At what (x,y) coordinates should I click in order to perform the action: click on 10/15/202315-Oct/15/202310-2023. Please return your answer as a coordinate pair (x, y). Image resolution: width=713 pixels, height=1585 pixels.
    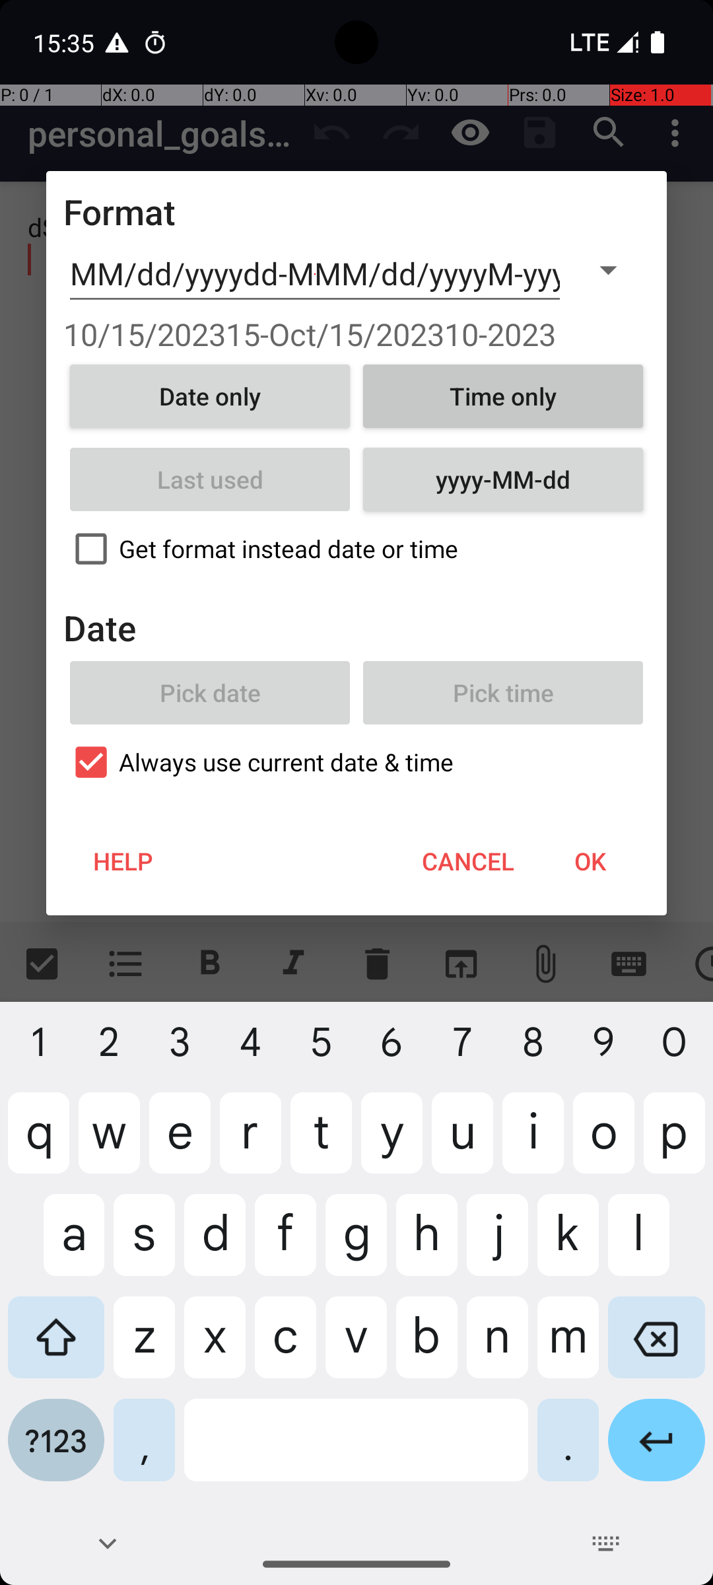
    Looking at the image, I should click on (356, 334).